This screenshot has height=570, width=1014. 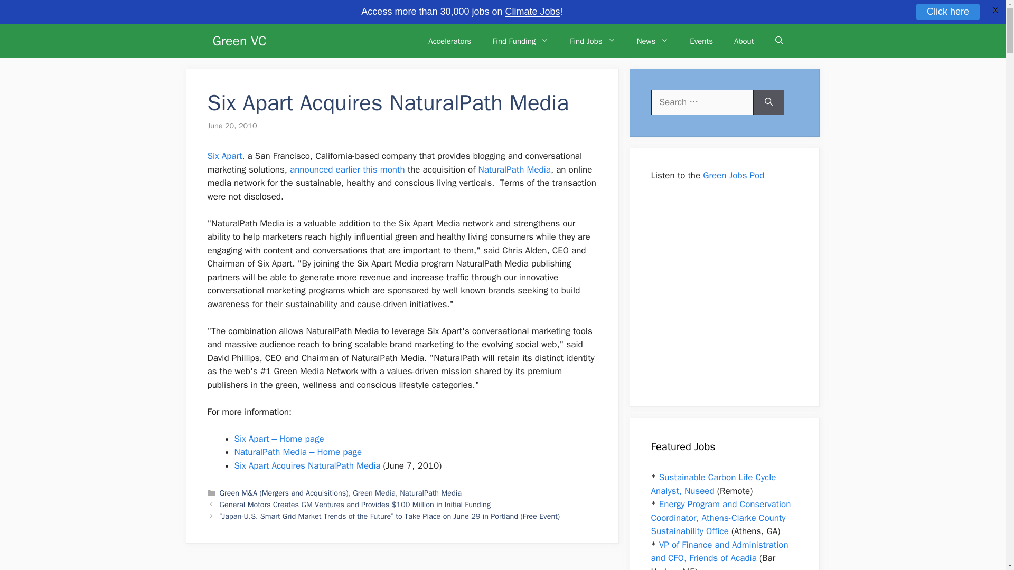 What do you see at coordinates (713, 484) in the screenshot?
I see `Sustainable Carbon Life Cycle Analyst, Nuseed` at bounding box center [713, 484].